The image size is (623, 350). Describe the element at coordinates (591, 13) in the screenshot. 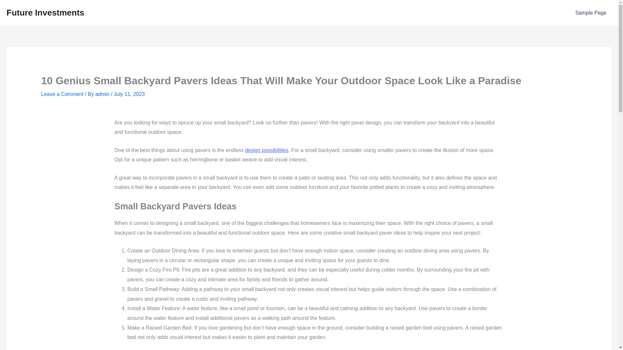

I see `Sample Page` at that location.